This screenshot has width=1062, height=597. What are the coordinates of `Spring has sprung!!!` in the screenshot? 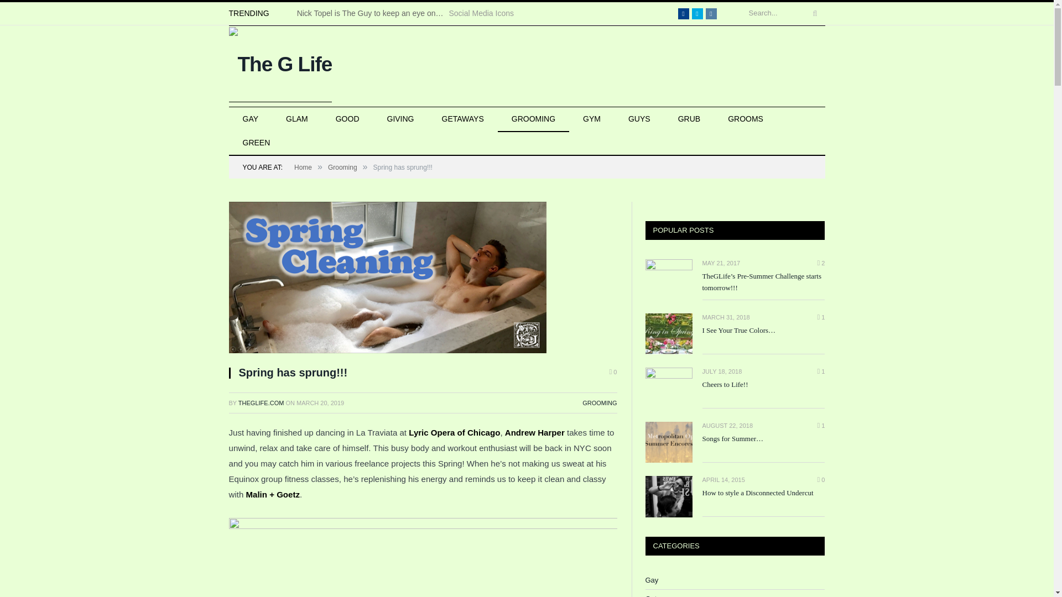 It's located at (423, 279).